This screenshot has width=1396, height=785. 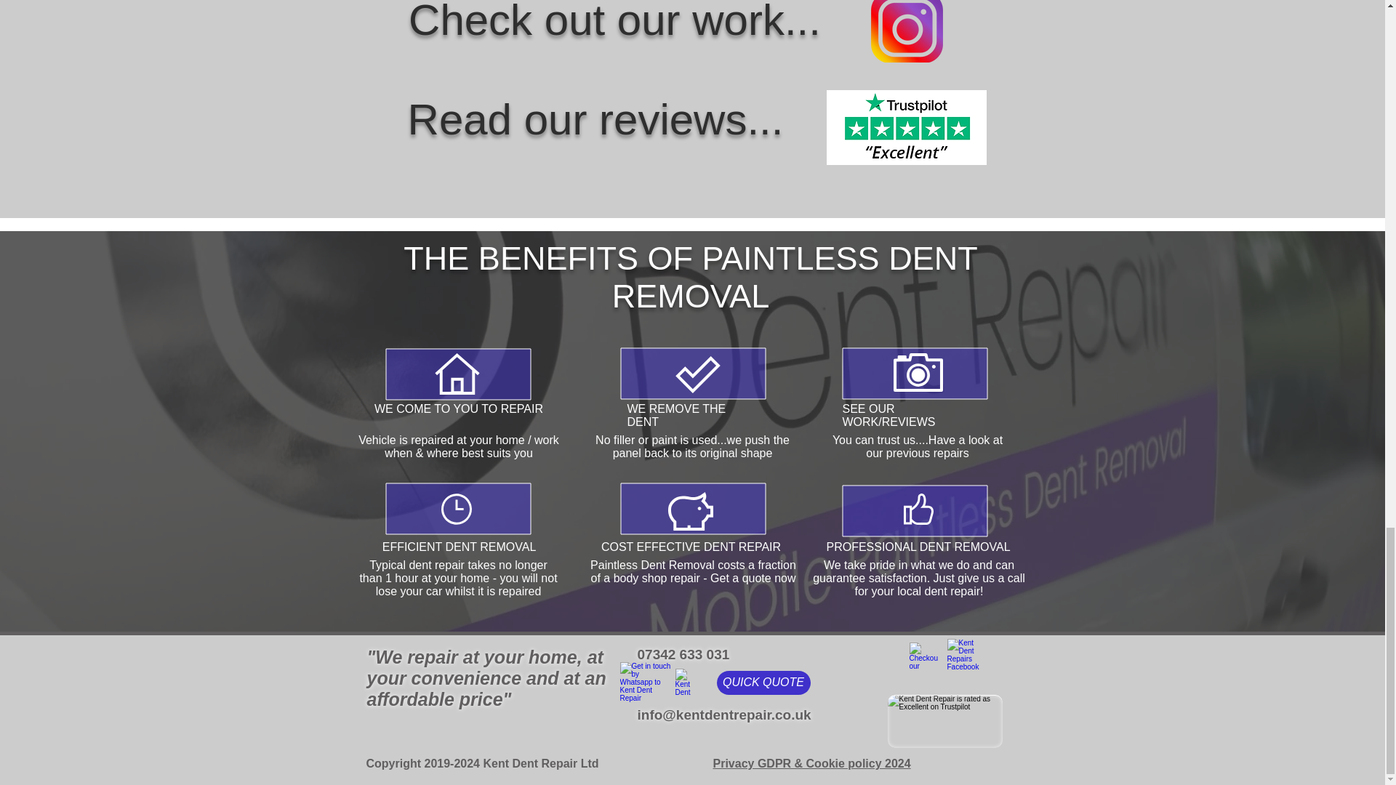 I want to click on Get a quote now, so click(x=753, y=578).